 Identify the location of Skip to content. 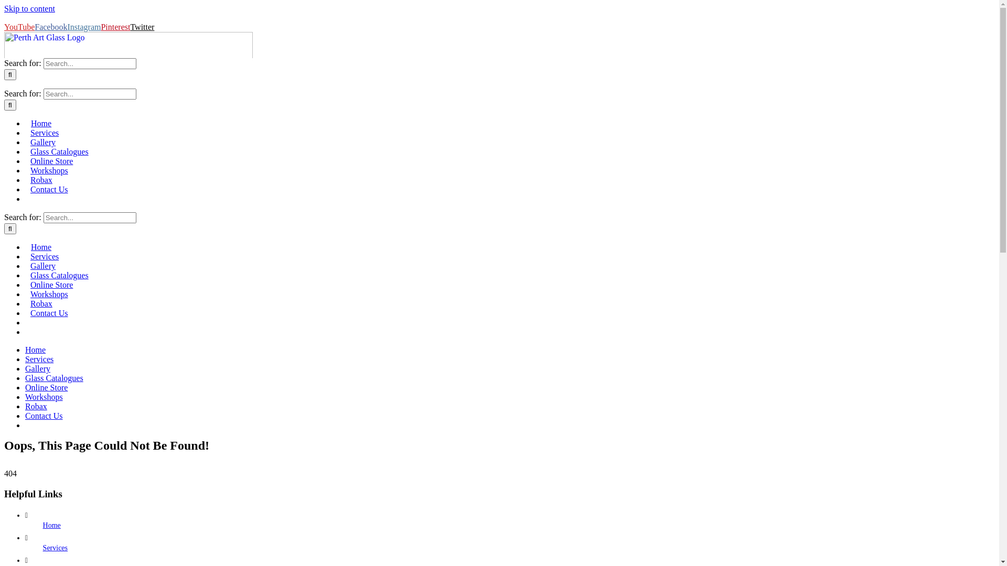
(29, 8).